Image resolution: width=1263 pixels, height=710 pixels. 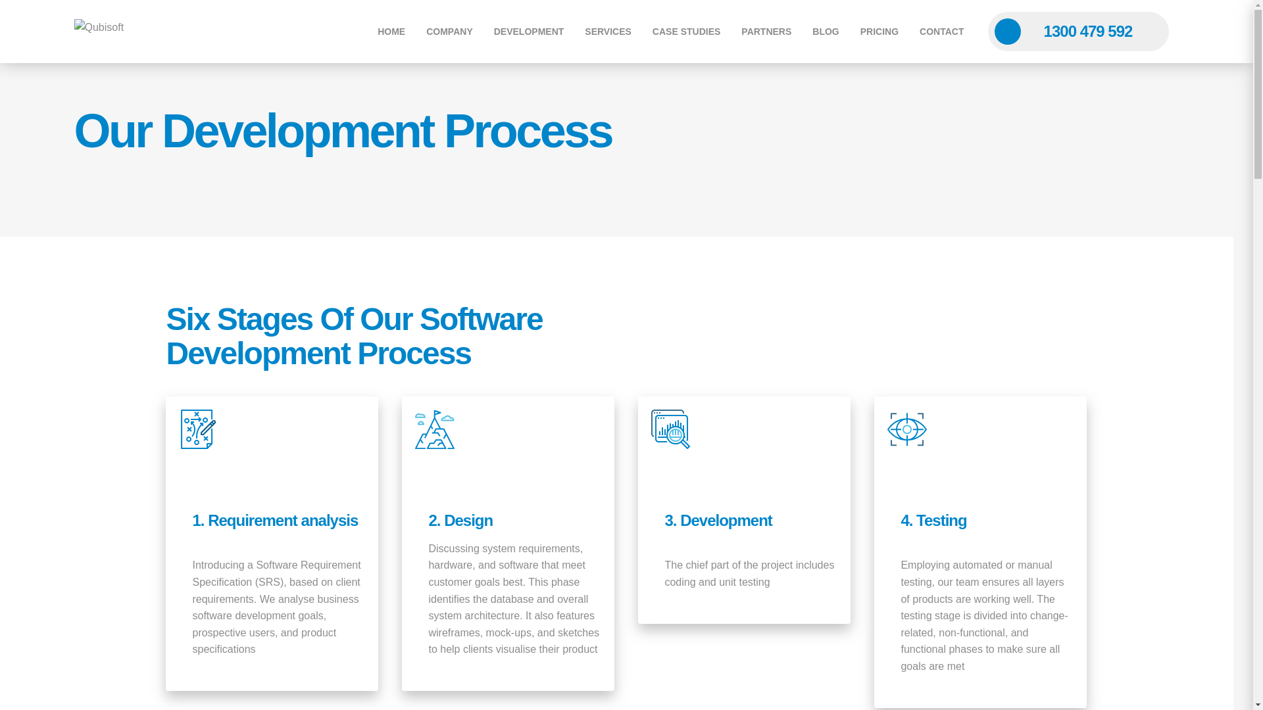 I want to click on SERVICES, so click(x=608, y=32).